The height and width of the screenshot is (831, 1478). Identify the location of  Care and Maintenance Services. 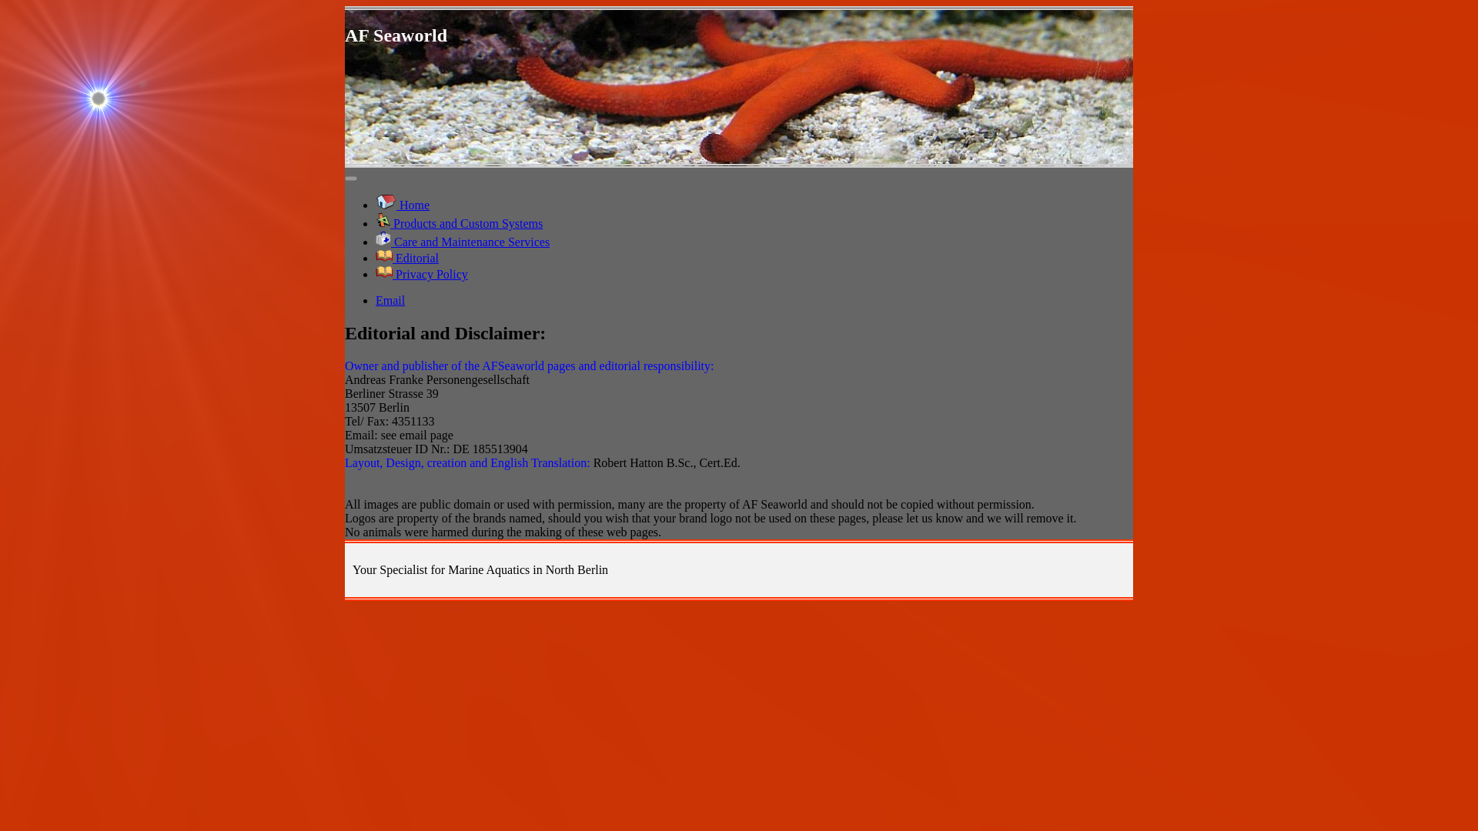
(462, 242).